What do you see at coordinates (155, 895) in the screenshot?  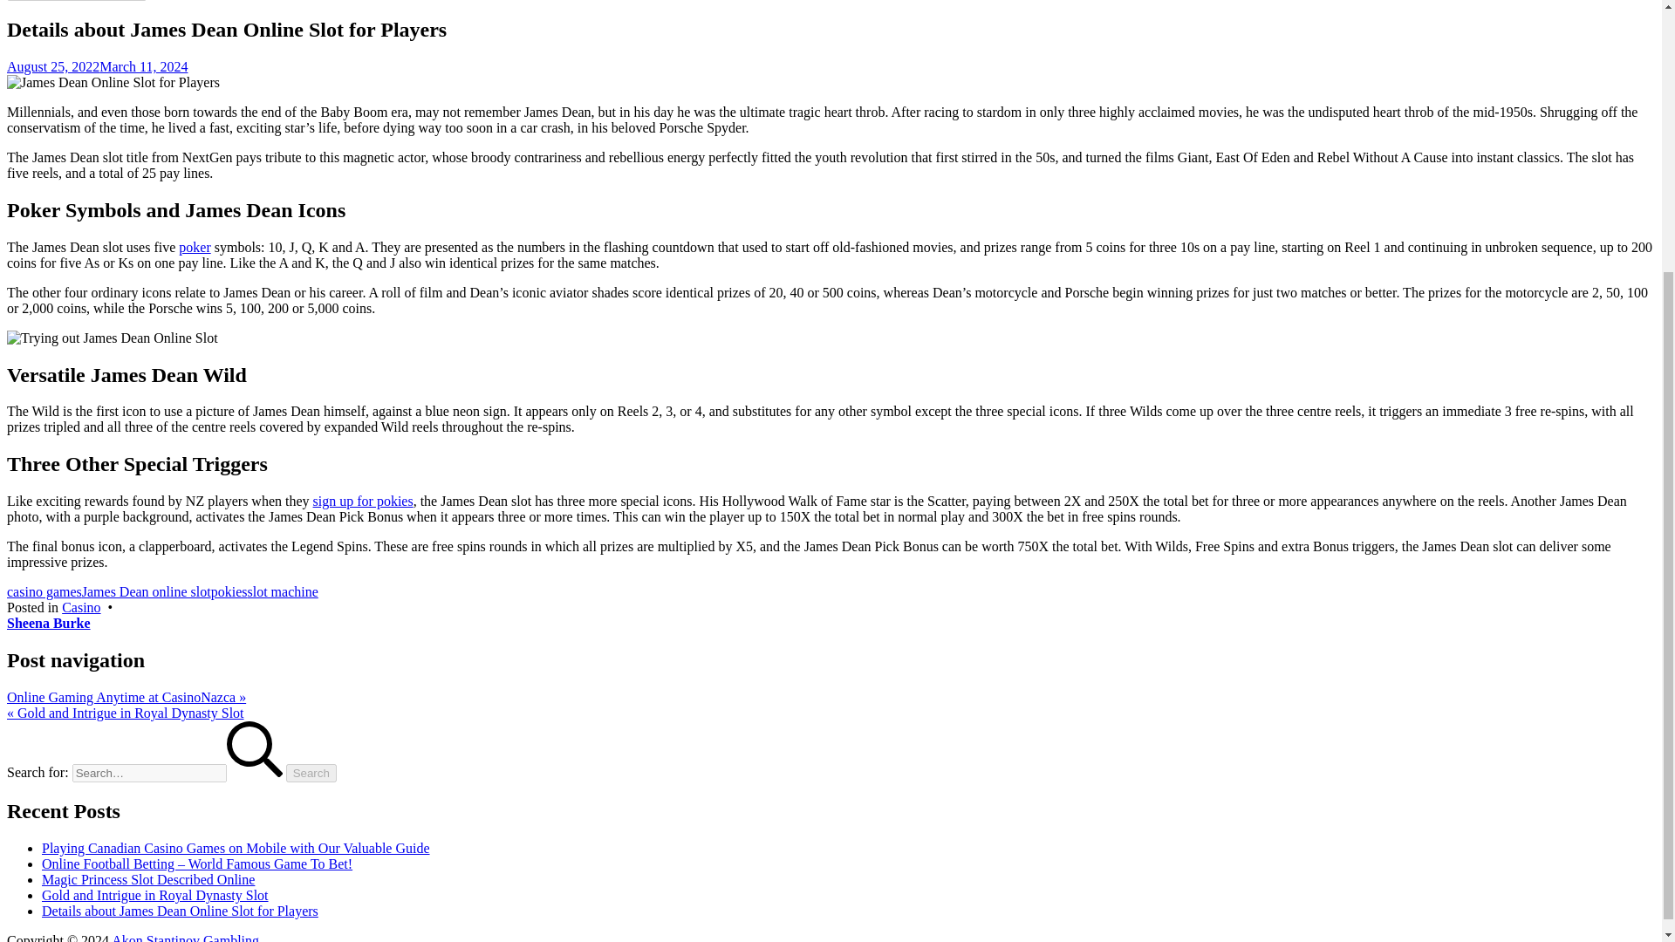 I see `Gold and Intrigue in Royal Dynasty Slot` at bounding box center [155, 895].